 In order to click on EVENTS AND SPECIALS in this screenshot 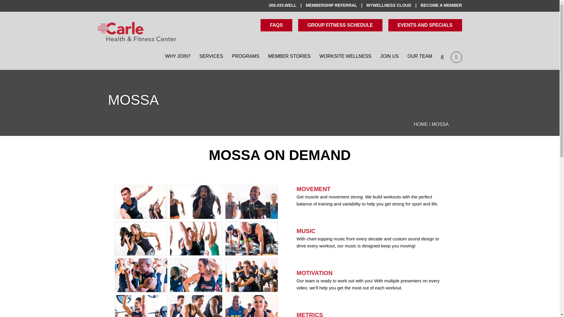, I will do `click(425, 25)`.